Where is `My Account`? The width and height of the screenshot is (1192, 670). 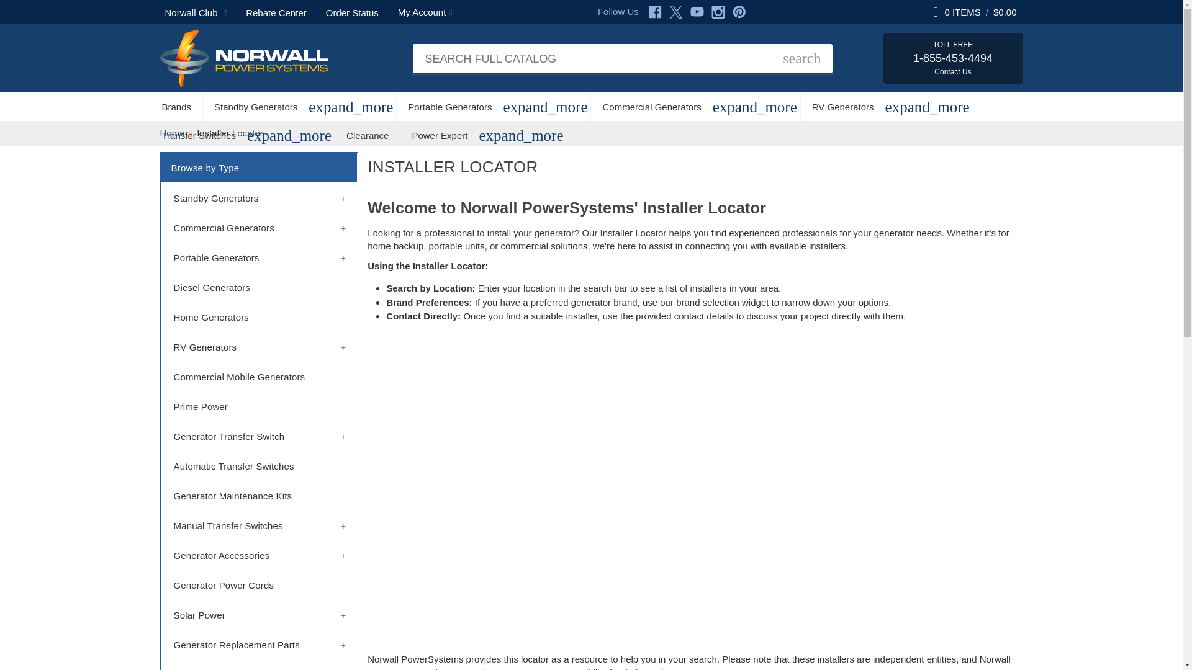
My Account is located at coordinates (425, 12).